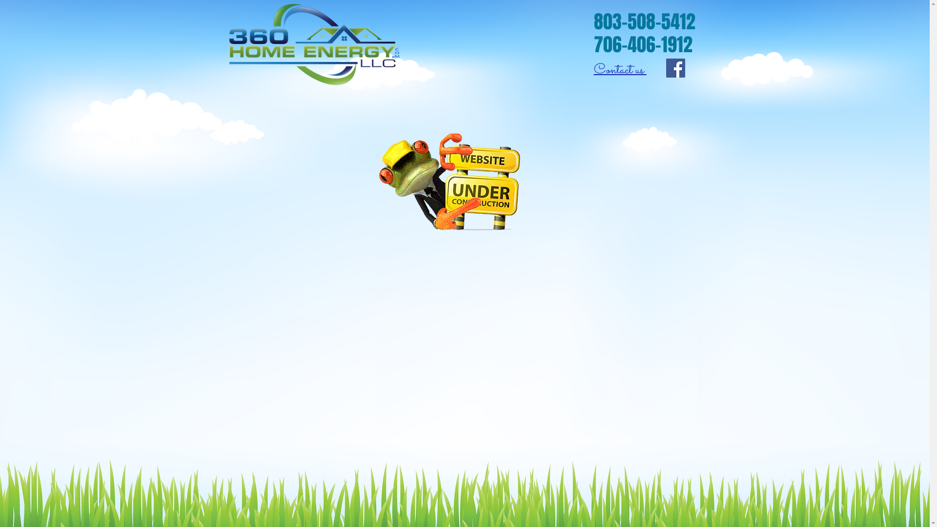  Describe the element at coordinates (312, 46) in the screenshot. I see `360 logo house final_edited-1.png` at that location.